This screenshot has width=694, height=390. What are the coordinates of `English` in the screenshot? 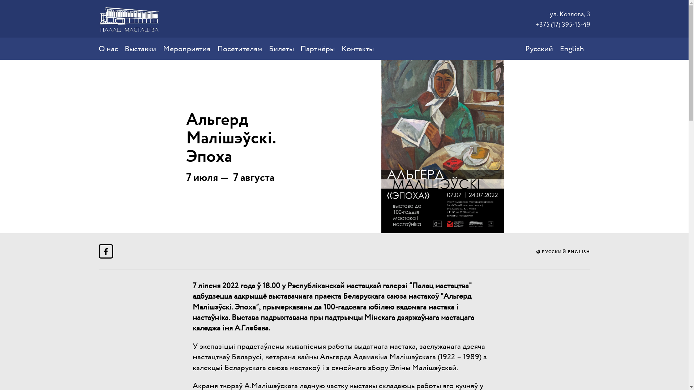 It's located at (572, 49).